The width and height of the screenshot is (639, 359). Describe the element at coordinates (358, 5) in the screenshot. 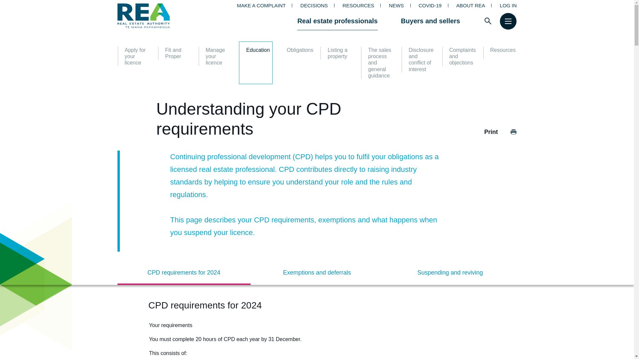

I see `RESOURCES` at that location.